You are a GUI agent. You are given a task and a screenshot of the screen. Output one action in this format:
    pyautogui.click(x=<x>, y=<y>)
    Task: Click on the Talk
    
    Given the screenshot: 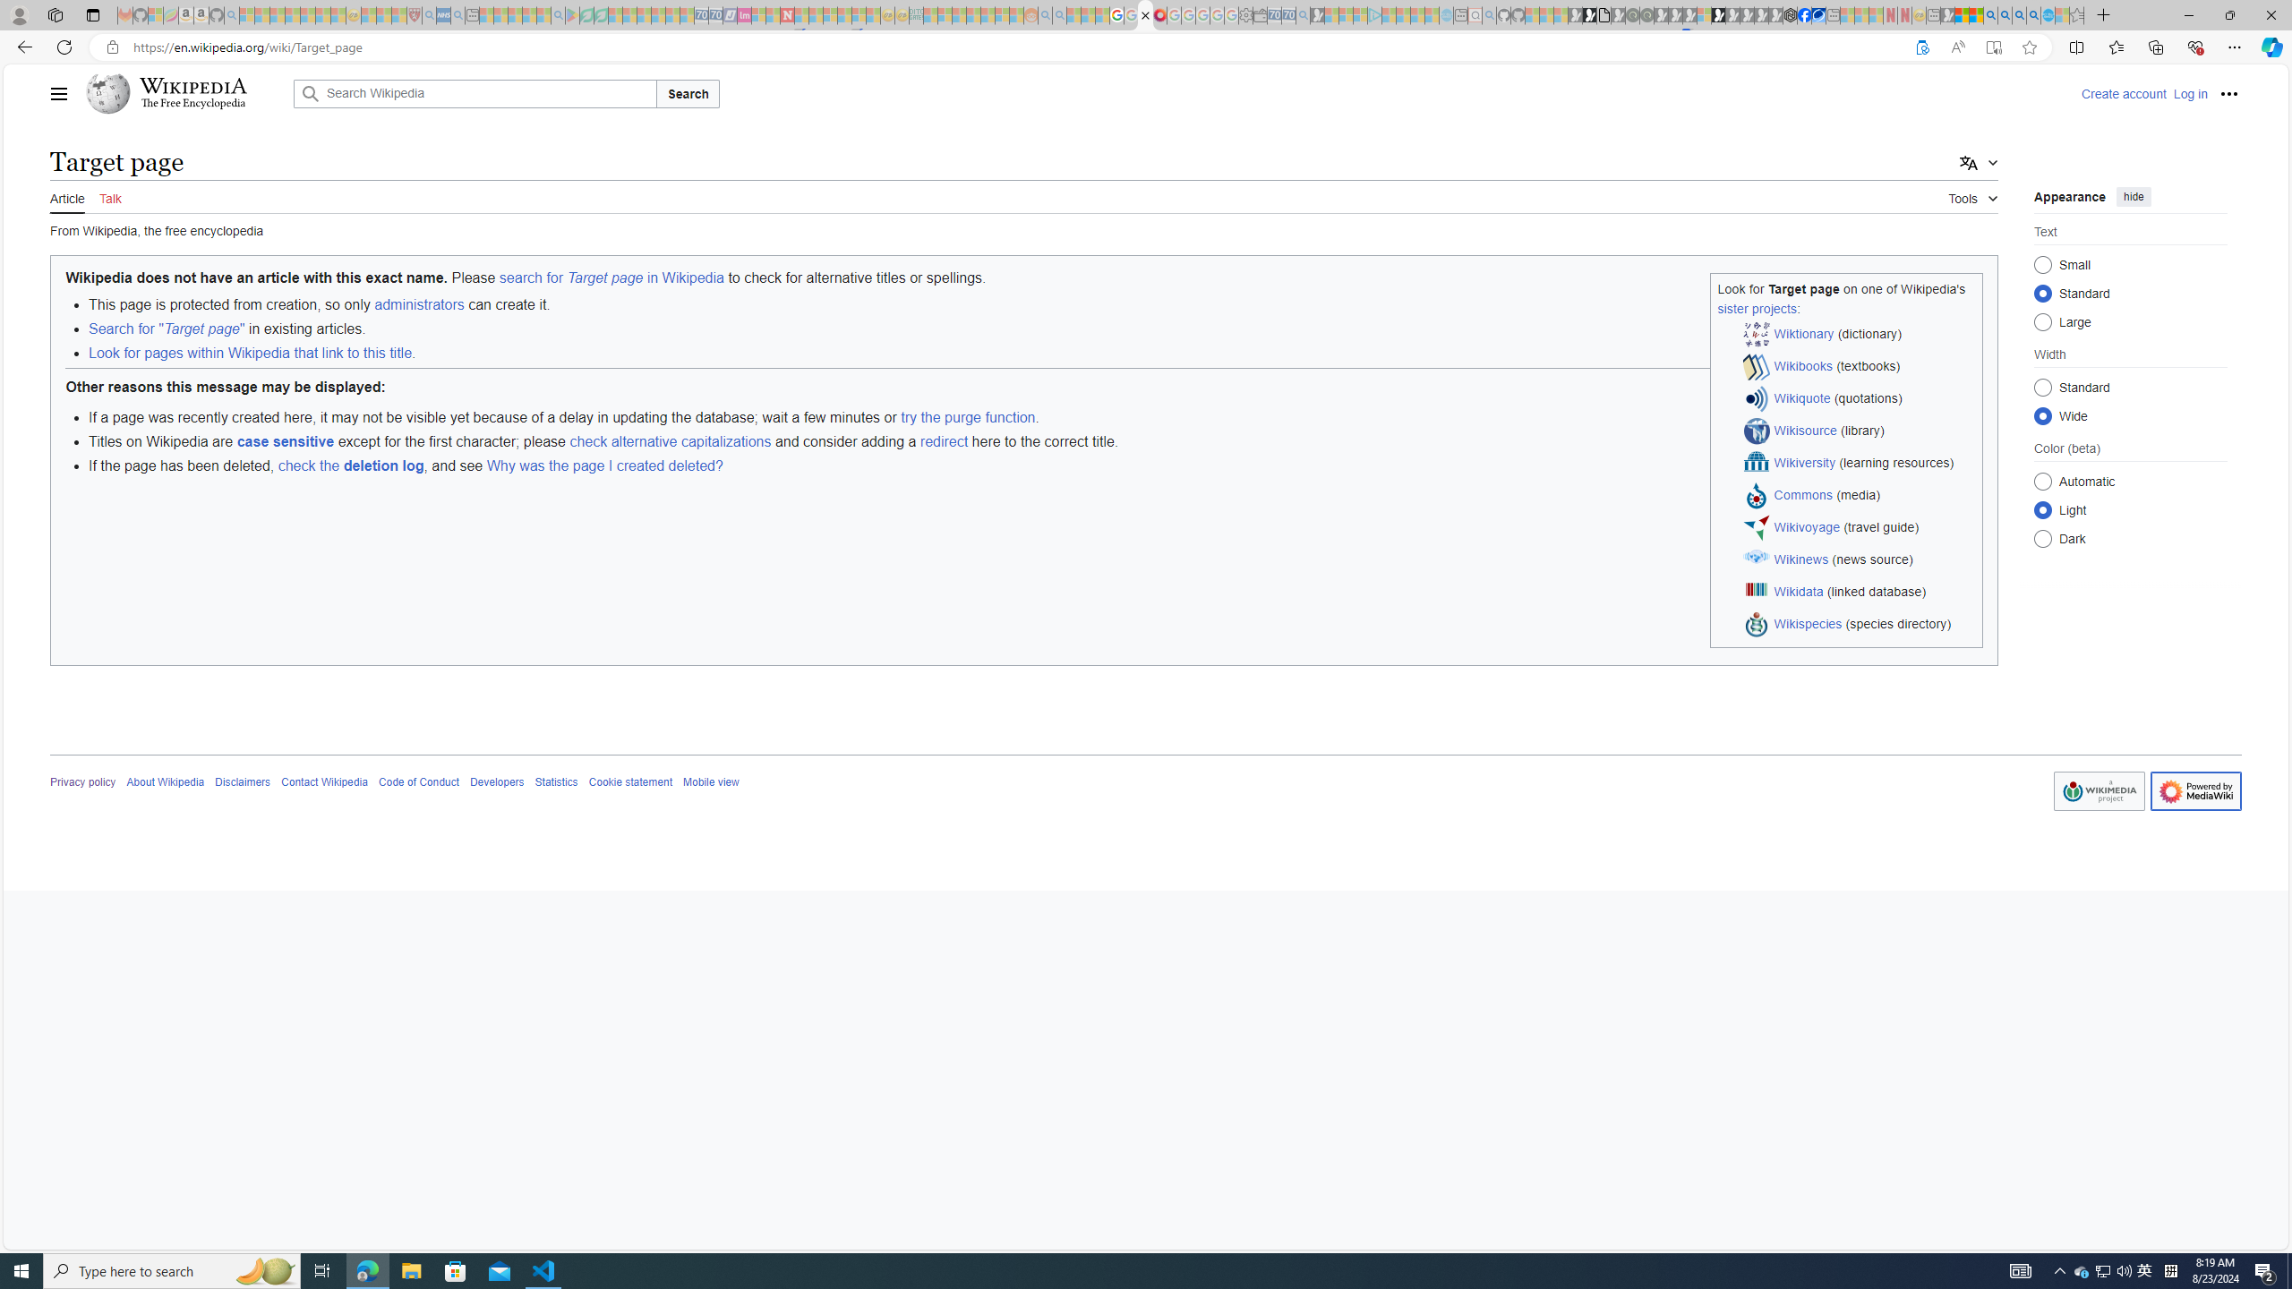 What is the action you would take?
    pyautogui.click(x=109, y=197)
    